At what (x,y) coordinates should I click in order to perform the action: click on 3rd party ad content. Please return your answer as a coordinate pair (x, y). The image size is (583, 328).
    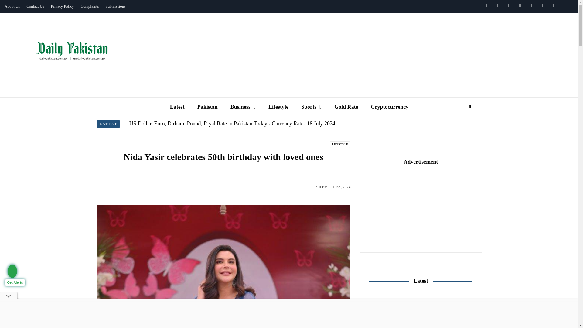
    Looking at the image, I should click on (421, 208).